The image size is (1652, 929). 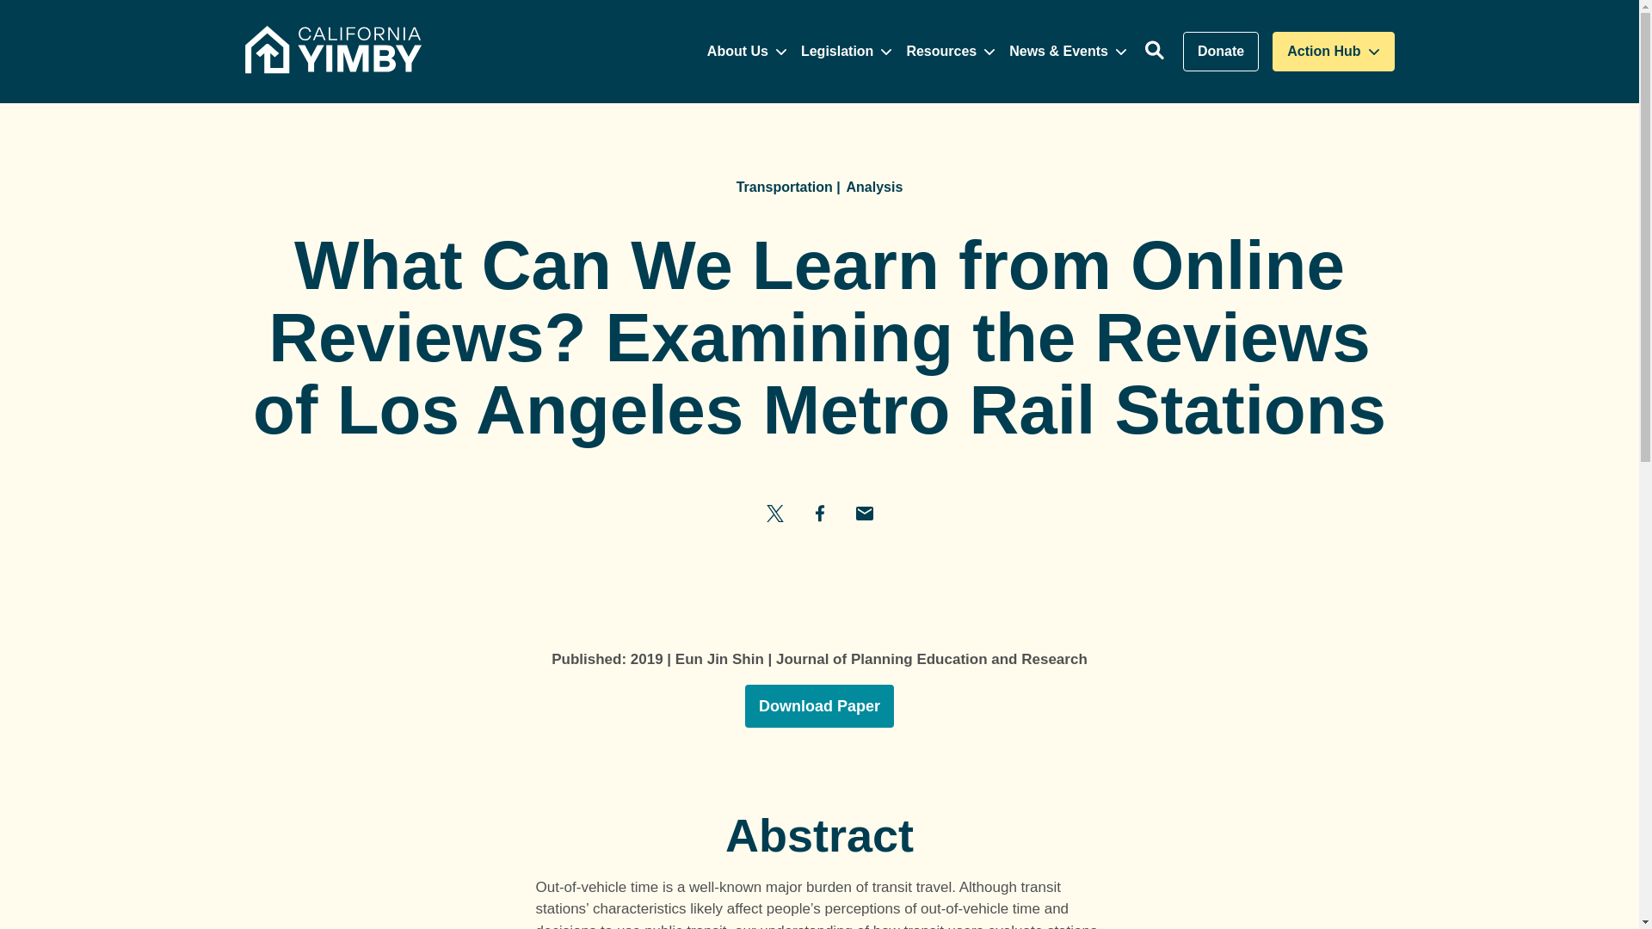 What do you see at coordinates (837, 52) in the screenshot?
I see `Share this page via Email` at bounding box center [837, 52].